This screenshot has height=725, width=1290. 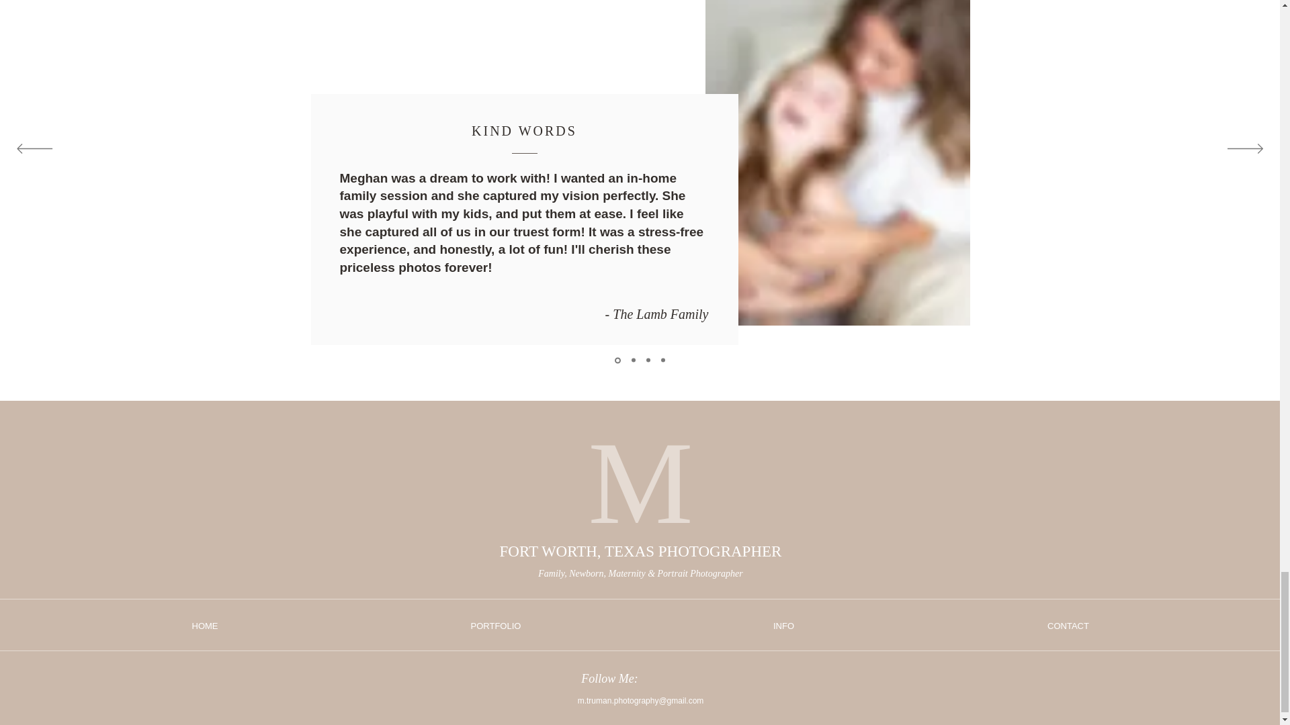 What do you see at coordinates (783, 626) in the screenshot?
I see `INFO` at bounding box center [783, 626].